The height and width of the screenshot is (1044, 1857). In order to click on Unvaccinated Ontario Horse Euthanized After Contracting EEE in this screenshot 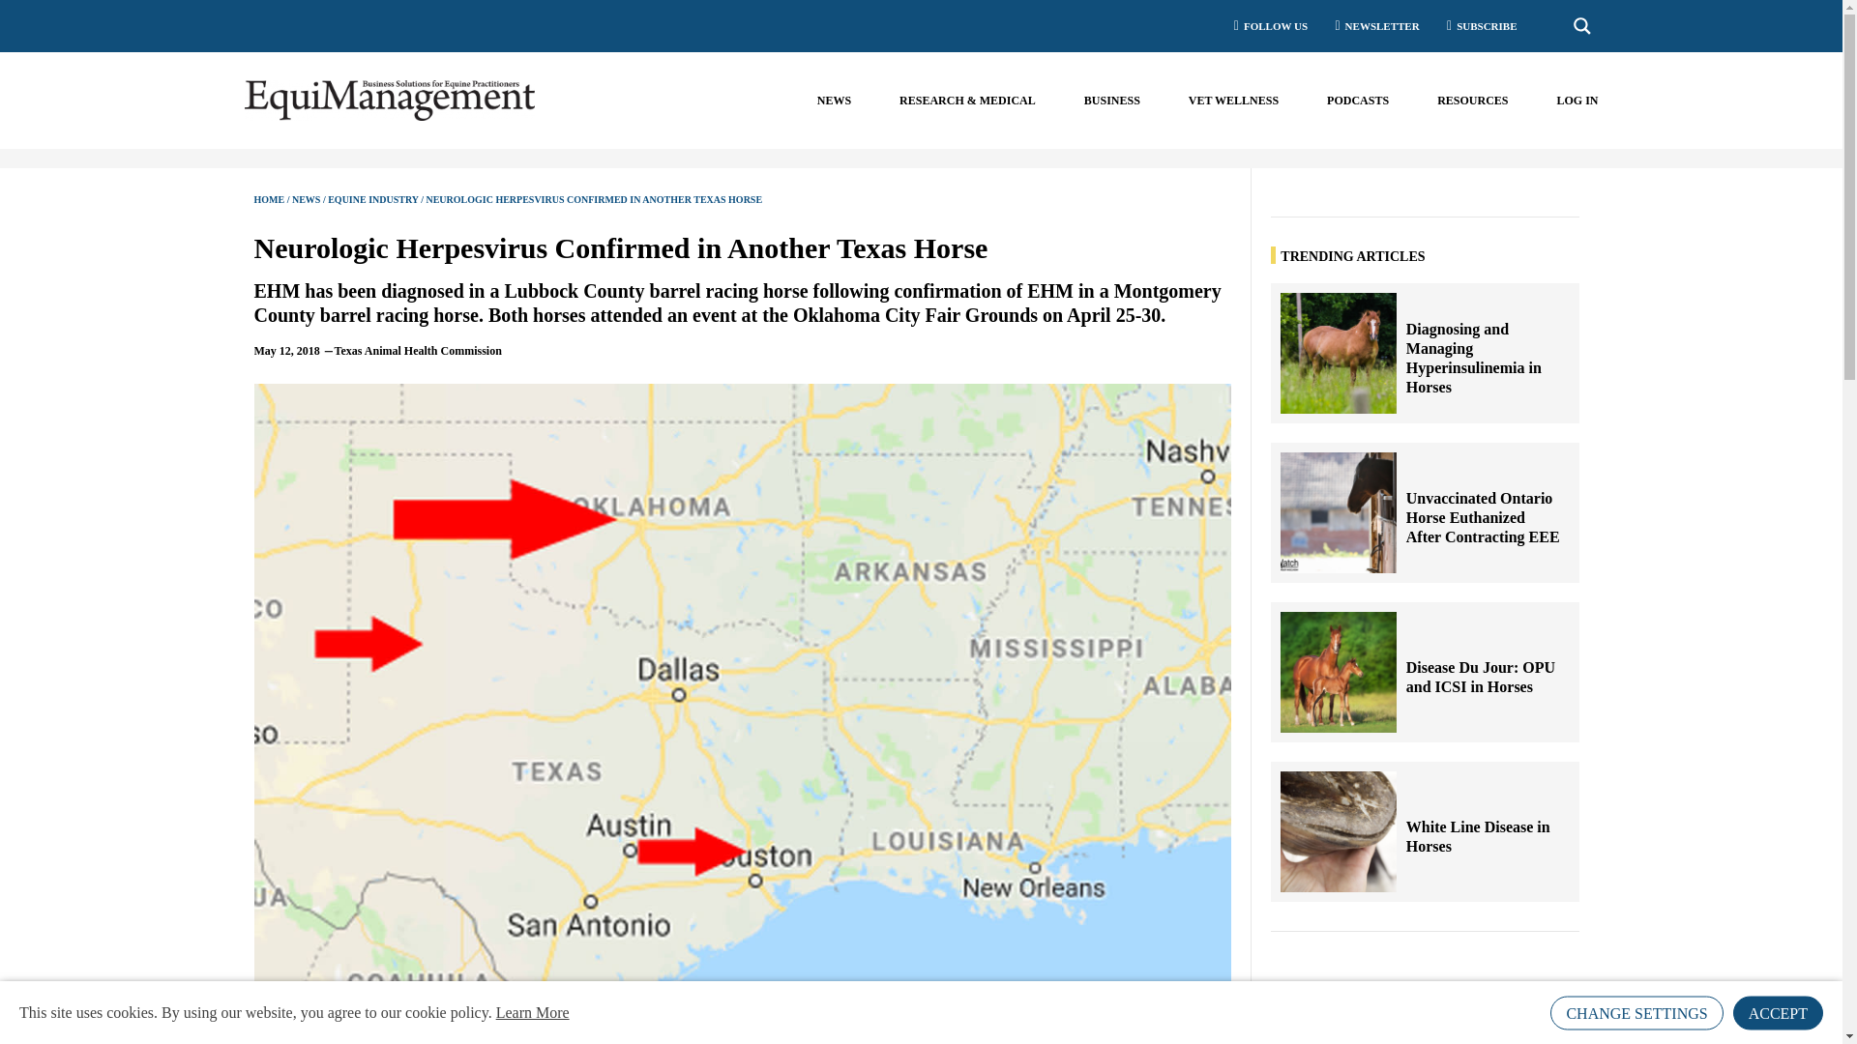, I will do `click(1339, 512)`.